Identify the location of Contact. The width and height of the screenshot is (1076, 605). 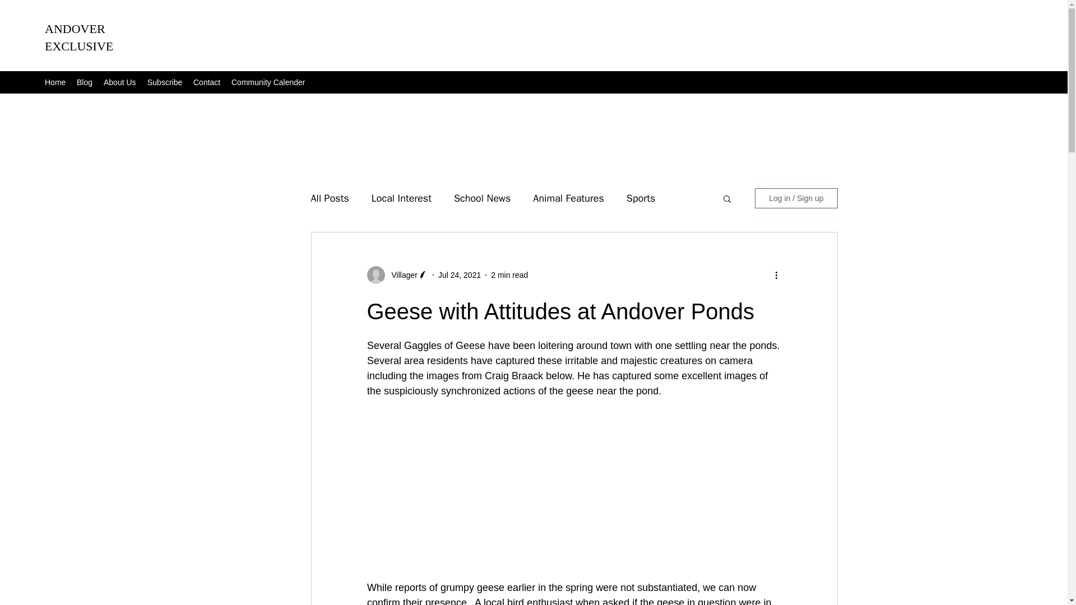
(206, 82).